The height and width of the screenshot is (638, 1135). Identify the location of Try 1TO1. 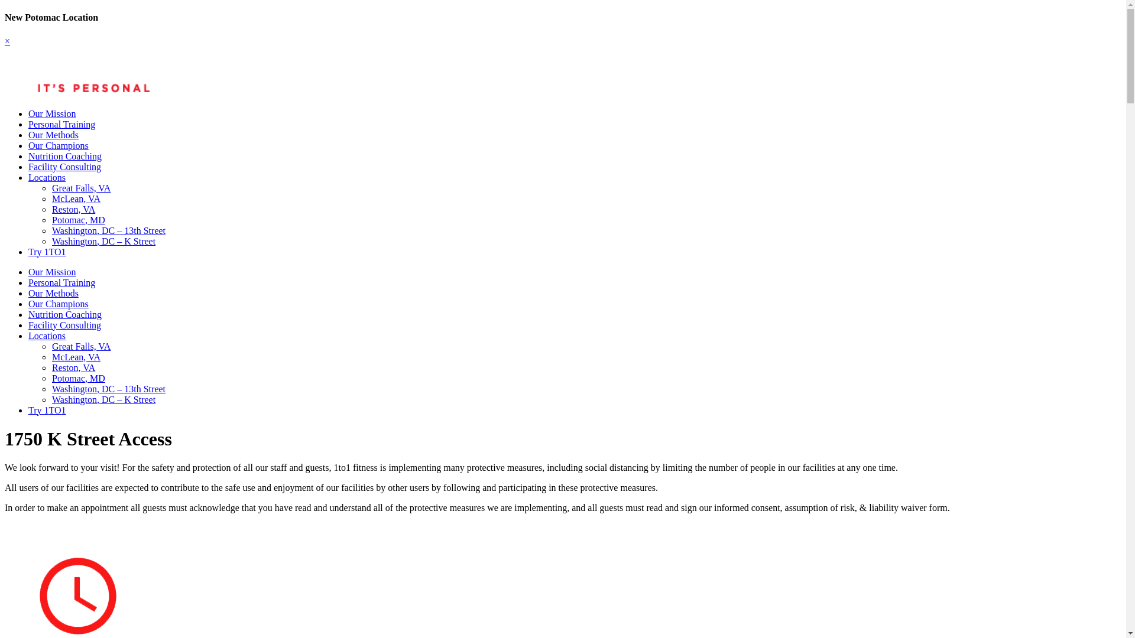
(47, 410).